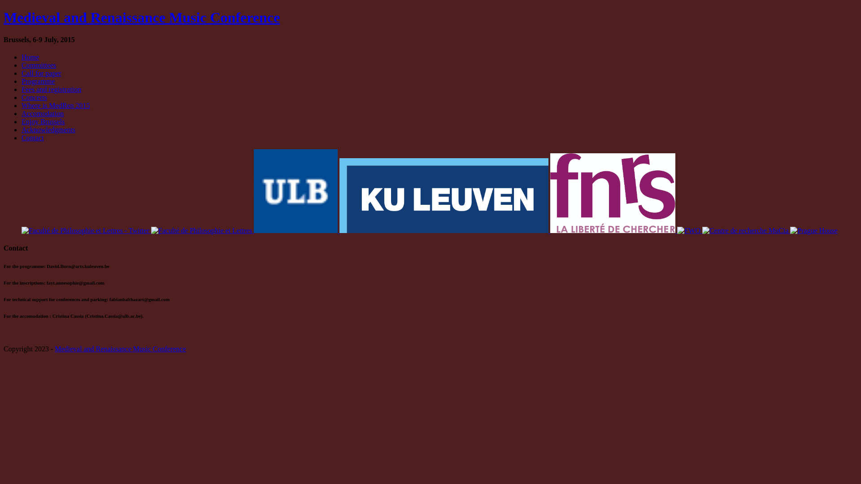 This screenshot has width=861, height=484. I want to click on Accomodation, so click(43, 114).